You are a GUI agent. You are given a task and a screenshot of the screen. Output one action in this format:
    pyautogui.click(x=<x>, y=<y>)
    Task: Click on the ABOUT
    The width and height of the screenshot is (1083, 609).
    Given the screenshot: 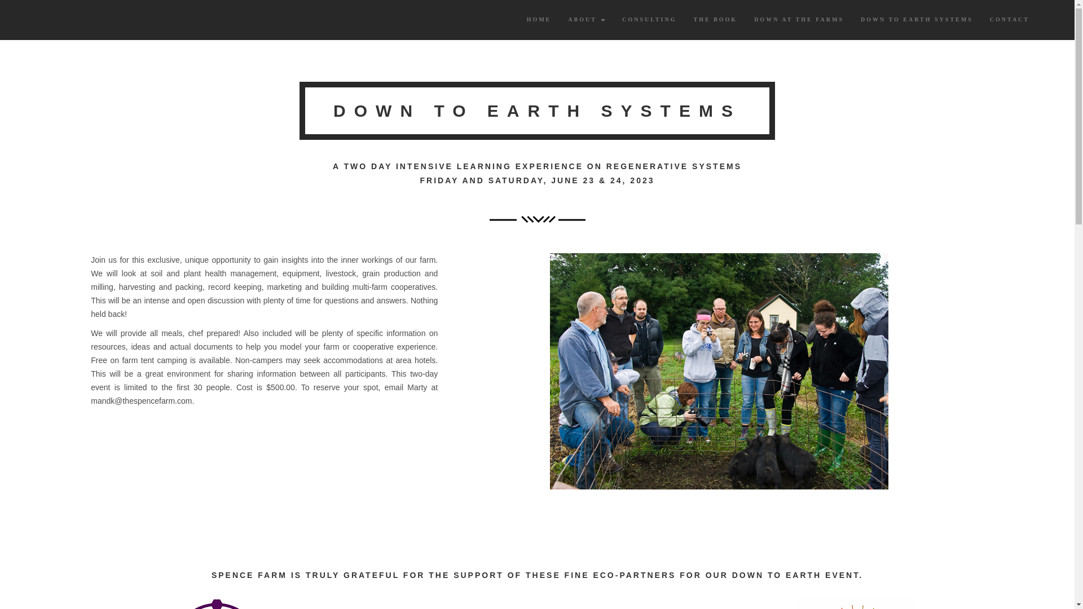 What is the action you would take?
    pyautogui.click(x=587, y=19)
    